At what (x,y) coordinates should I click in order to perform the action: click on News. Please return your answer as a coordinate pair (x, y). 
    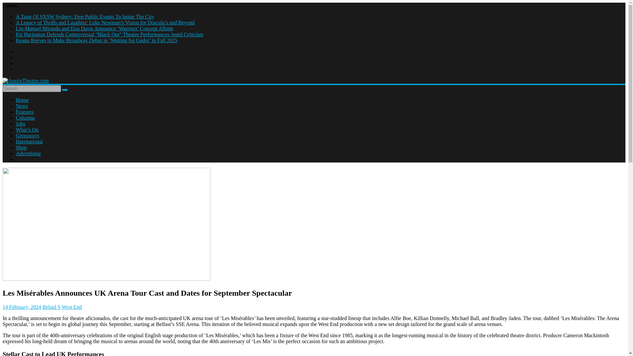
    Looking at the image, I should click on (22, 106).